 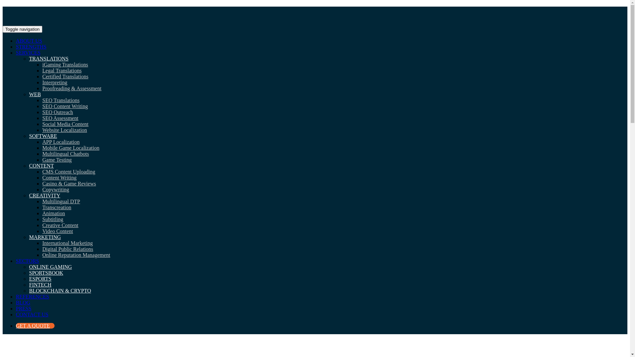 I want to click on Multilingual DTP, so click(x=61, y=202).